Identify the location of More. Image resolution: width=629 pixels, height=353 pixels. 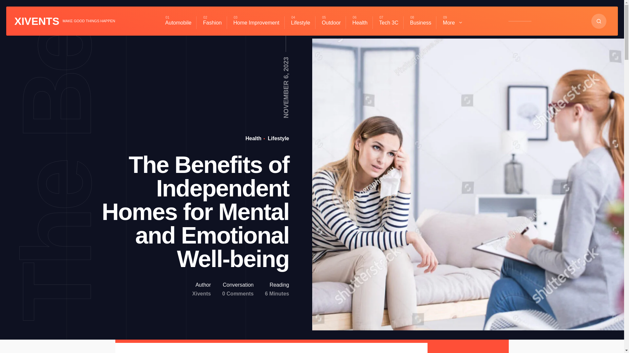
(453, 22).